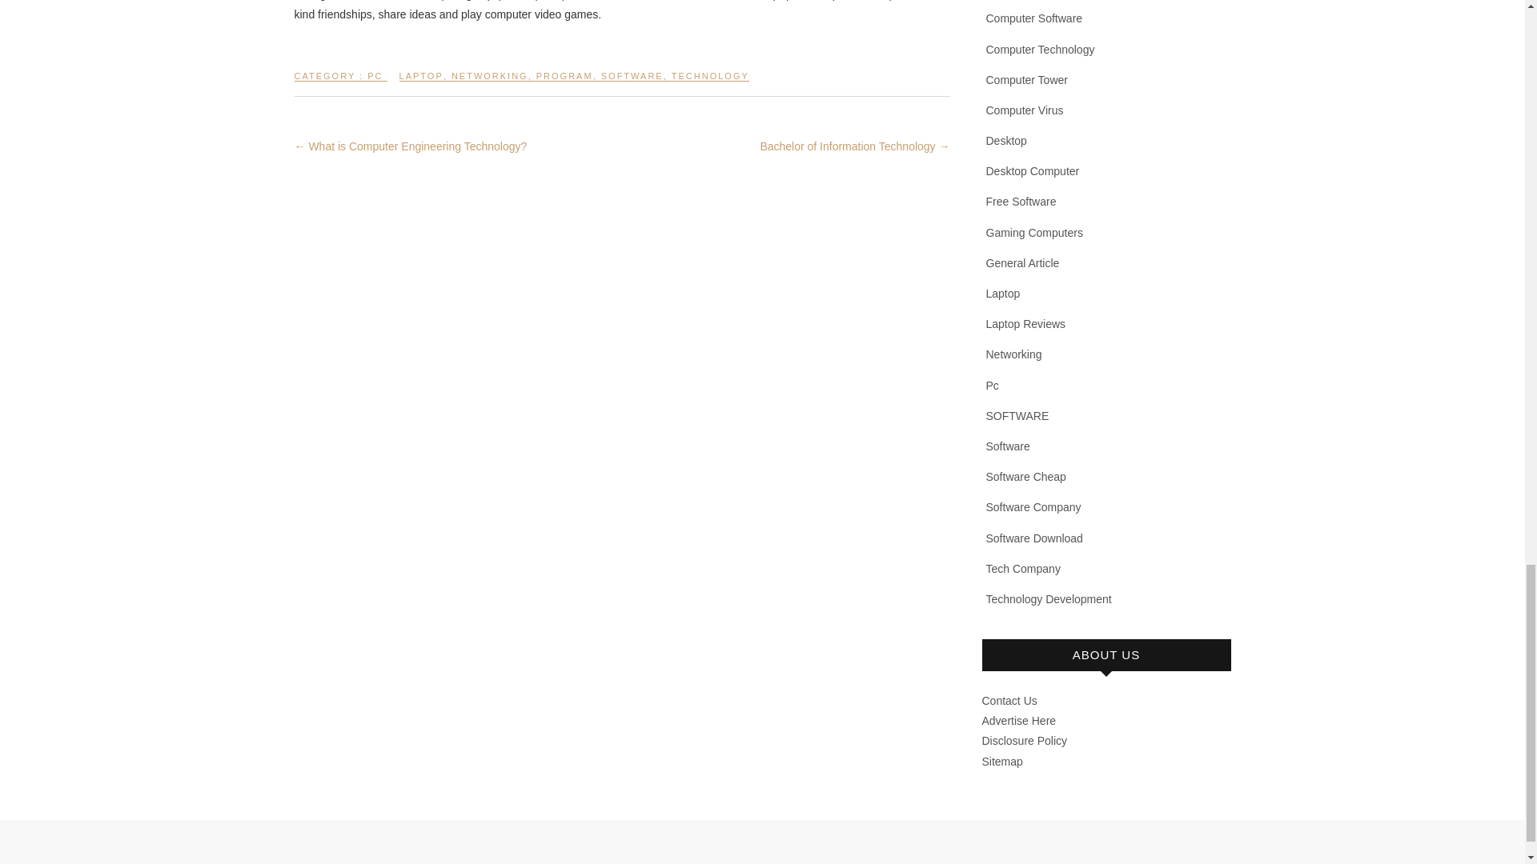  What do you see at coordinates (565, 82) in the screenshot?
I see `PROGRAM` at bounding box center [565, 82].